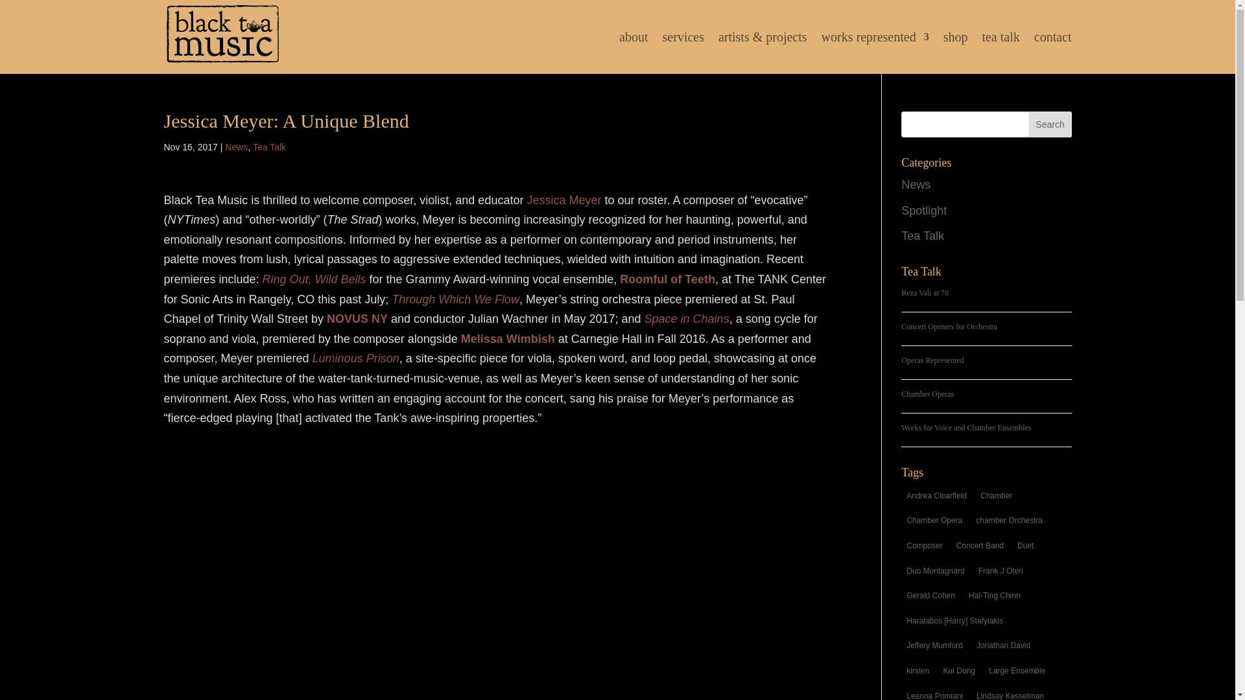 The height and width of the screenshot is (700, 1245). I want to click on contact, so click(1053, 53).